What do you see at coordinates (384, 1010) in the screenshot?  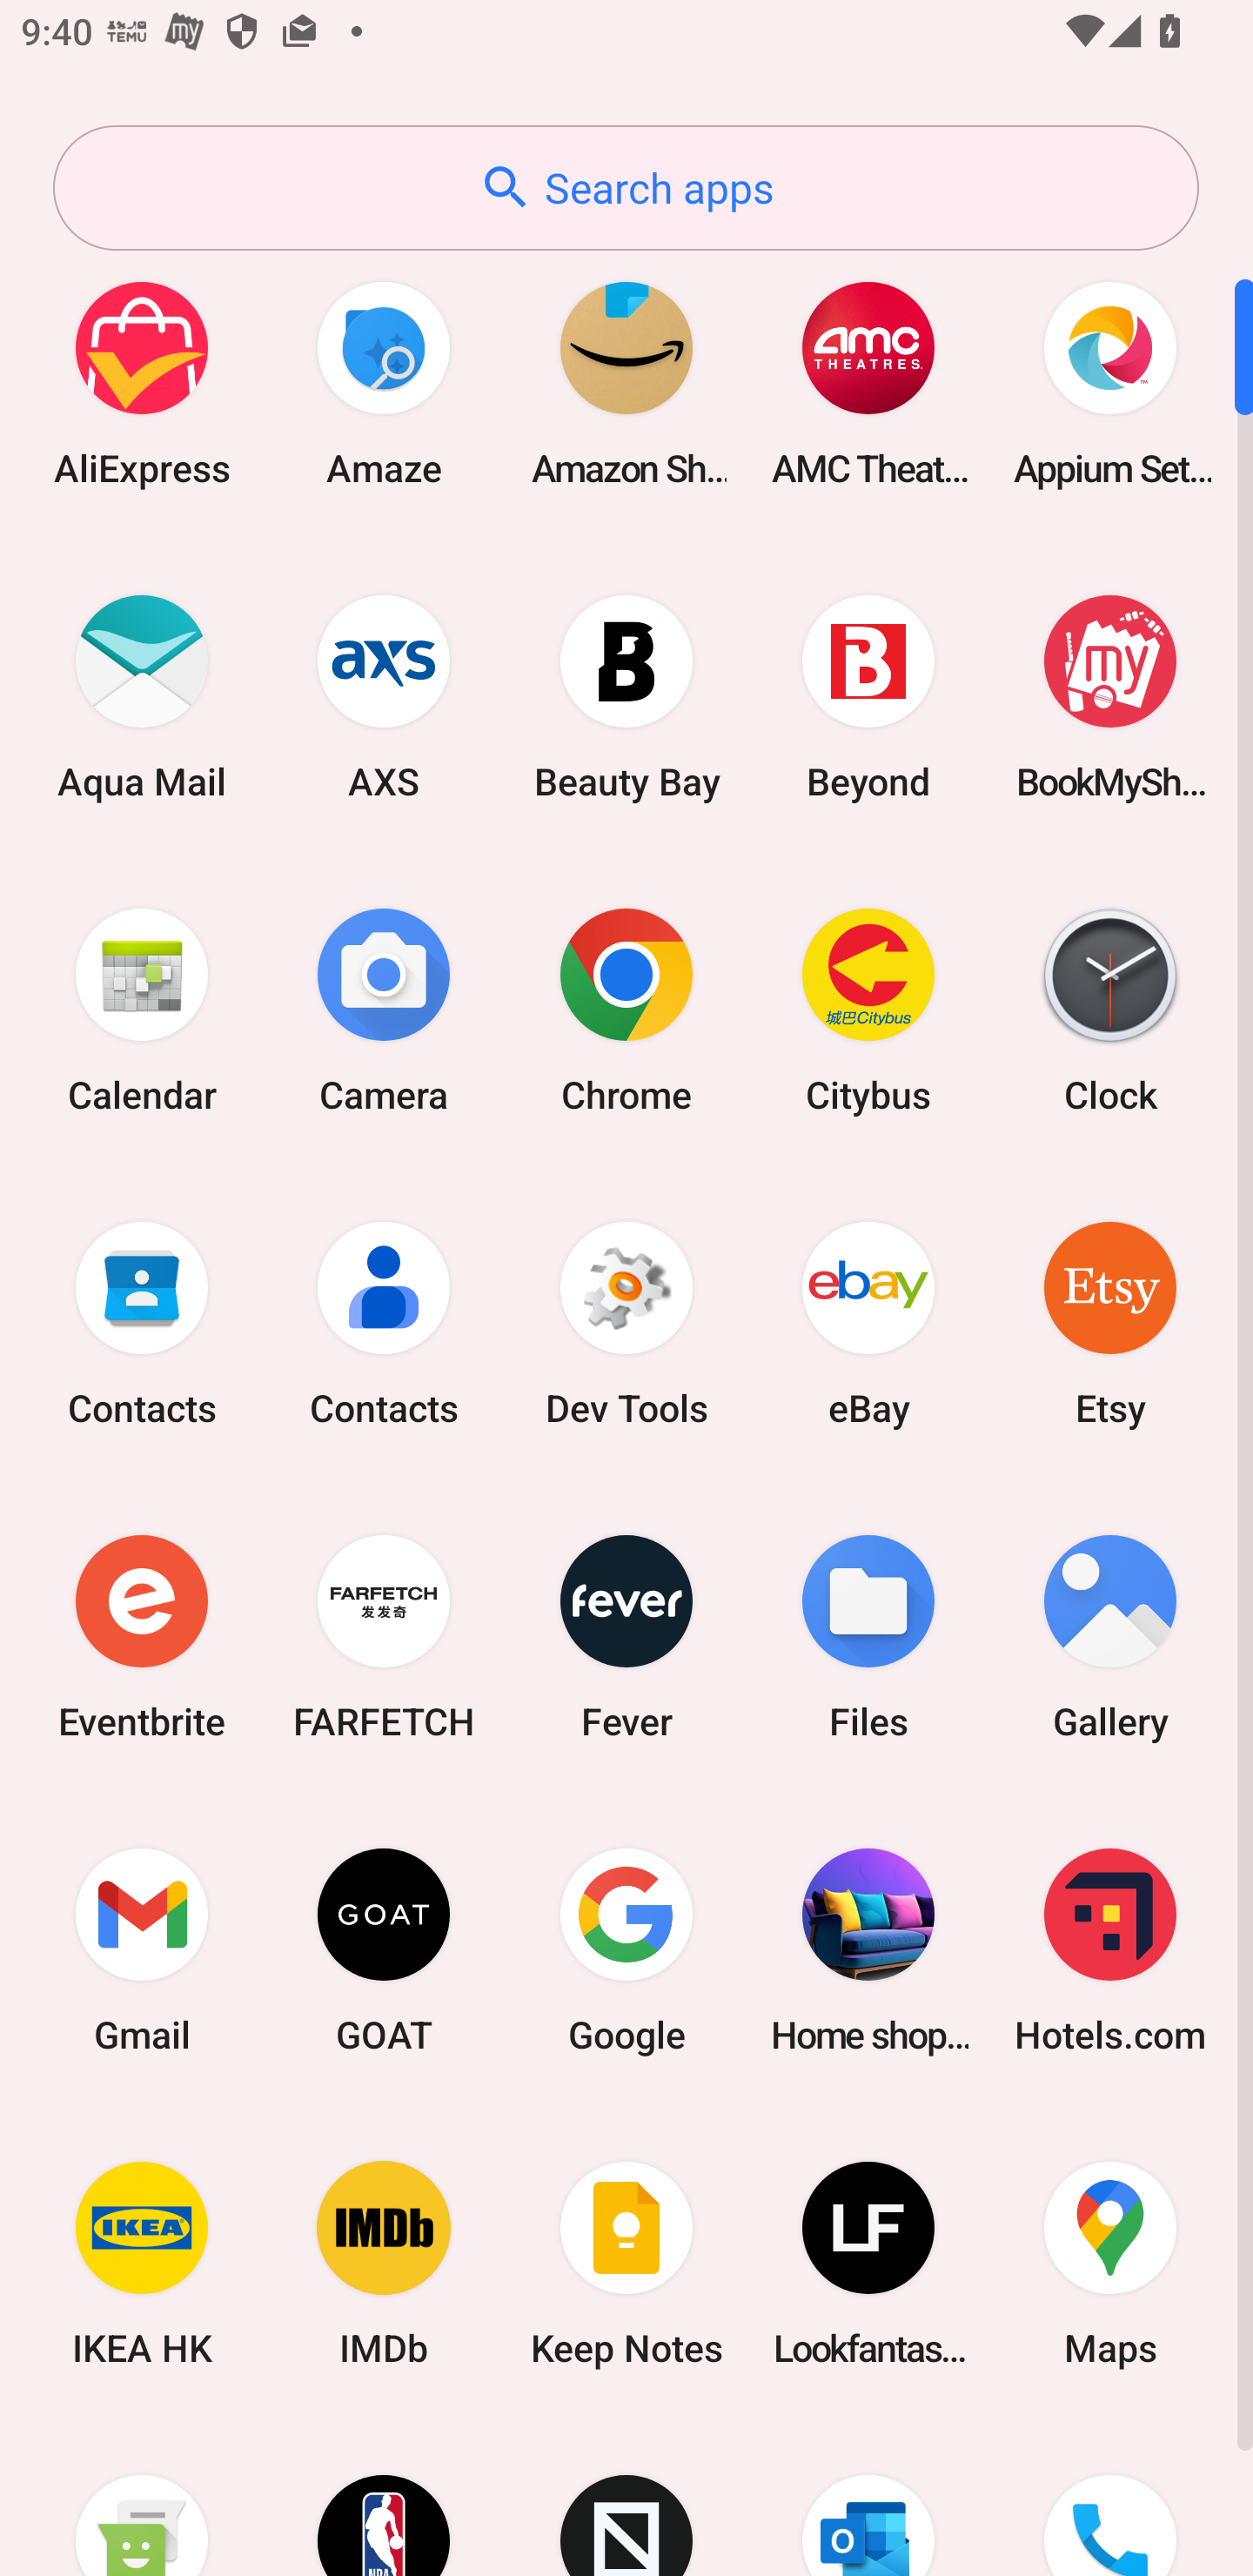 I see `Camera` at bounding box center [384, 1010].